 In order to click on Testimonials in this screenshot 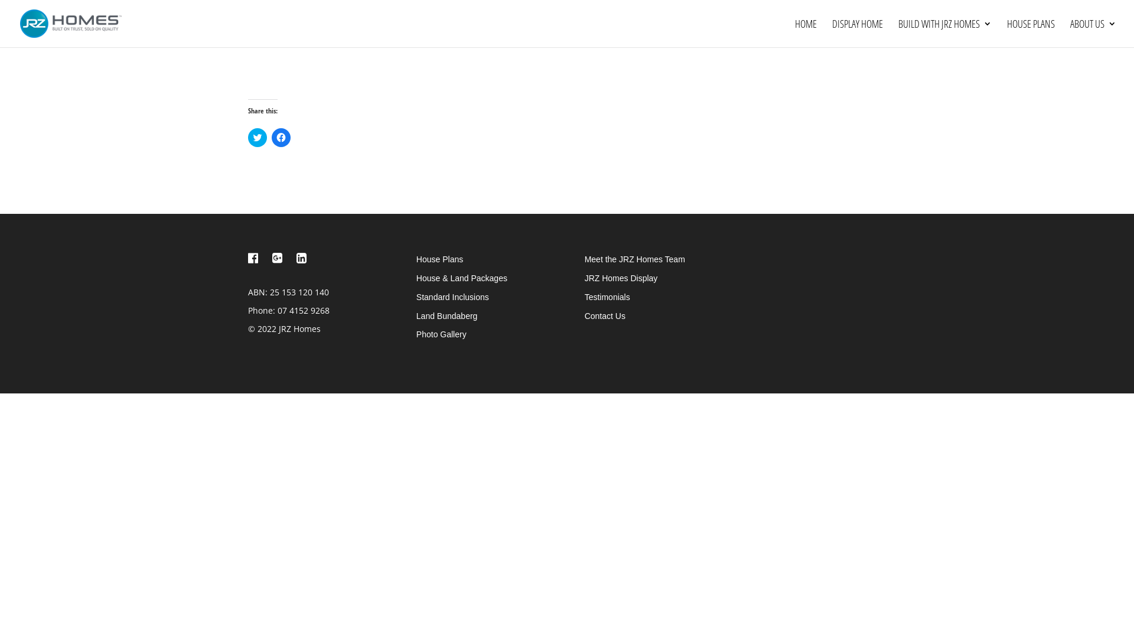, I will do `click(607, 297)`.